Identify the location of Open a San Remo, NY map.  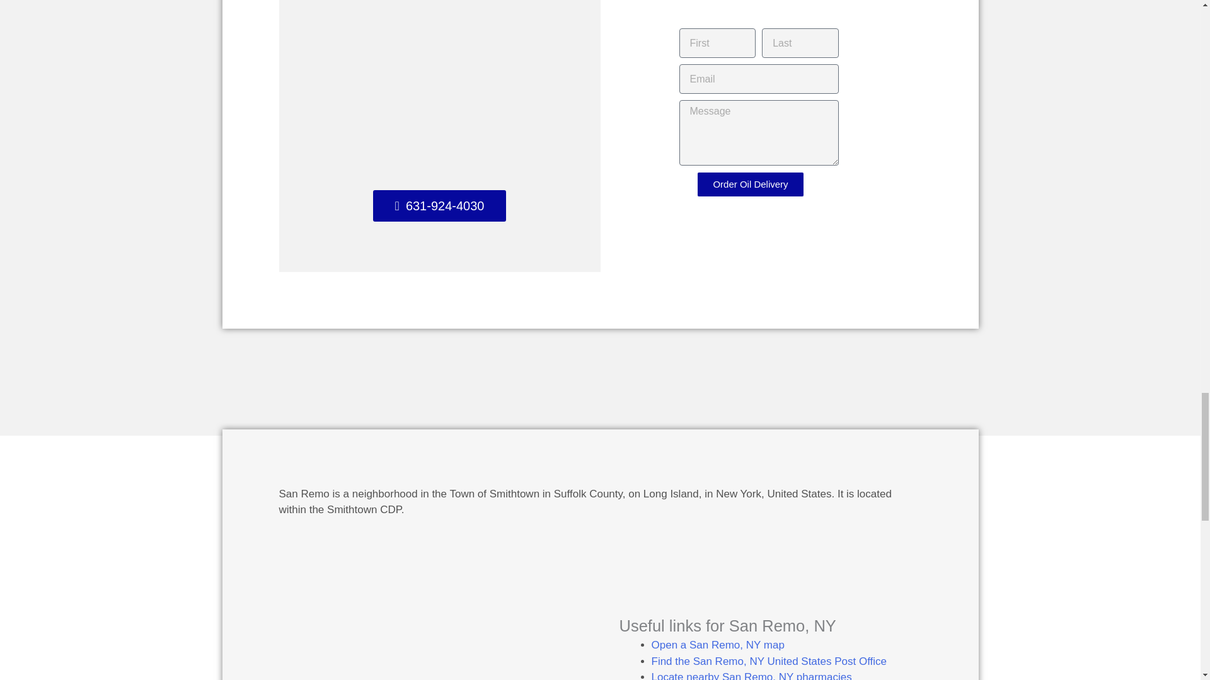
(718, 645).